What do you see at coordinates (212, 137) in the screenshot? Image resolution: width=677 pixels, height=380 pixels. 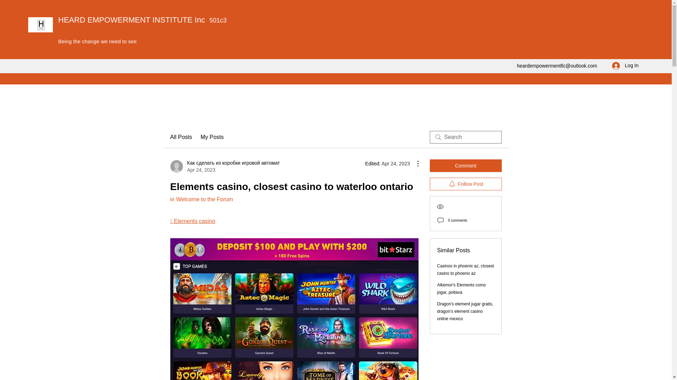 I see `My Posts` at bounding box center [212, 137].